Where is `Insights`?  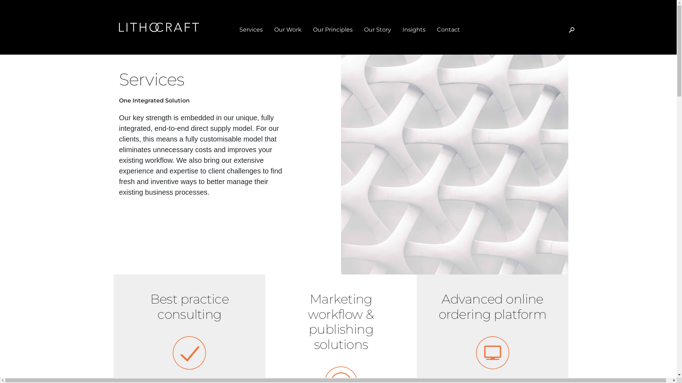
Insights is located at coordinates (414, 30).